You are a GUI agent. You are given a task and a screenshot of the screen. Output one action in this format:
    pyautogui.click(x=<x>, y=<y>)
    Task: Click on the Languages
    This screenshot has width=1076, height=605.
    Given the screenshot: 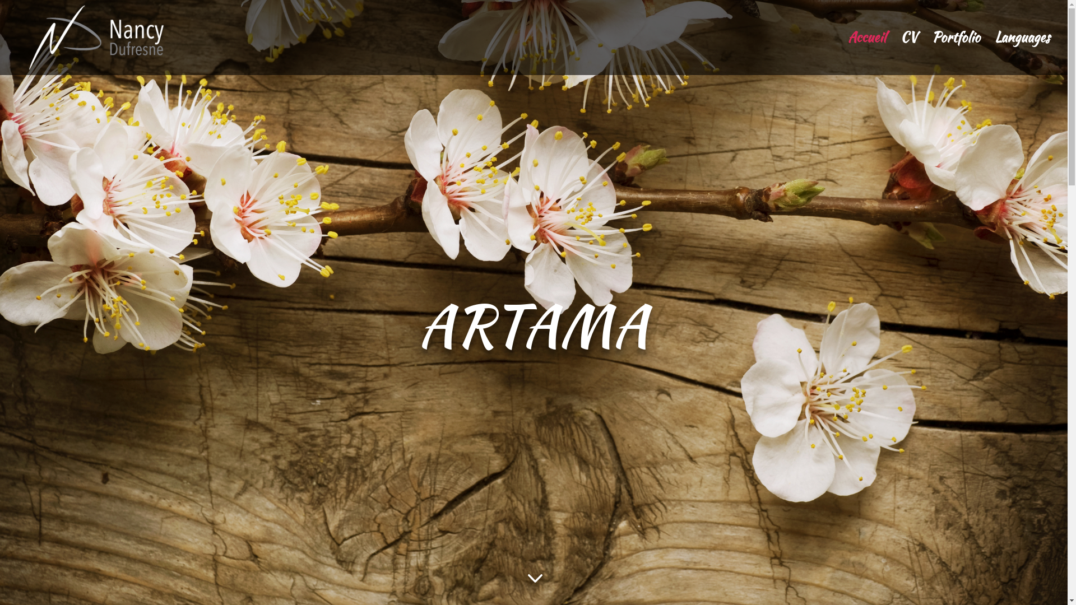 What is the action you would take?
    pyautogui.click(x=1022, y=54)
    